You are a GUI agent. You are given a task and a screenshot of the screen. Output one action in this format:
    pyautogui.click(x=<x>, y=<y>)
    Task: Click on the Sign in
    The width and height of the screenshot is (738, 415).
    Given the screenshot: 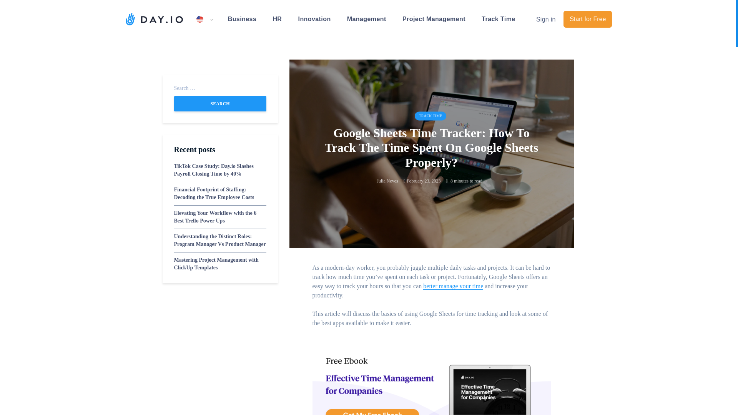 What is the action you would take?
    pyautogui.click(x=546, y=20)
    